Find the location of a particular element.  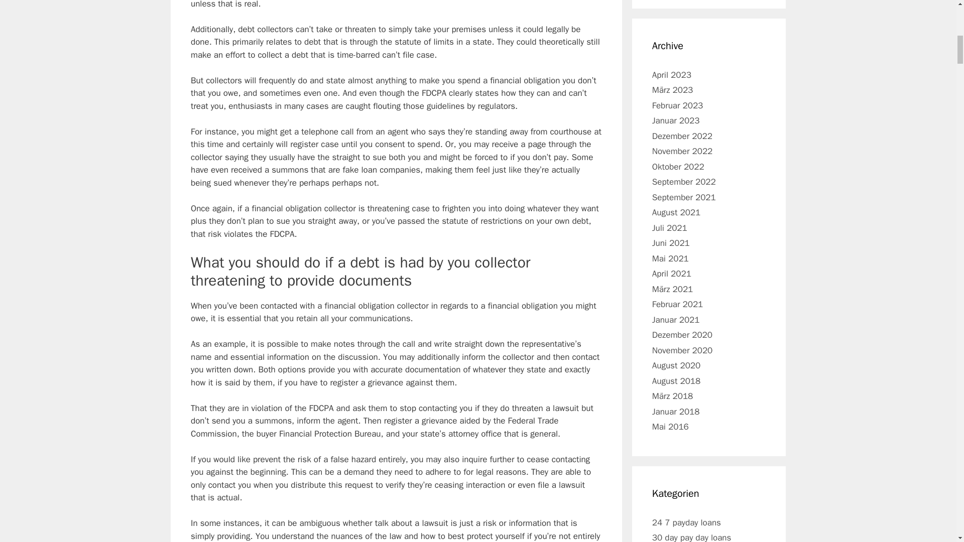

Mai 2021 is located at coordinates (671, 258).